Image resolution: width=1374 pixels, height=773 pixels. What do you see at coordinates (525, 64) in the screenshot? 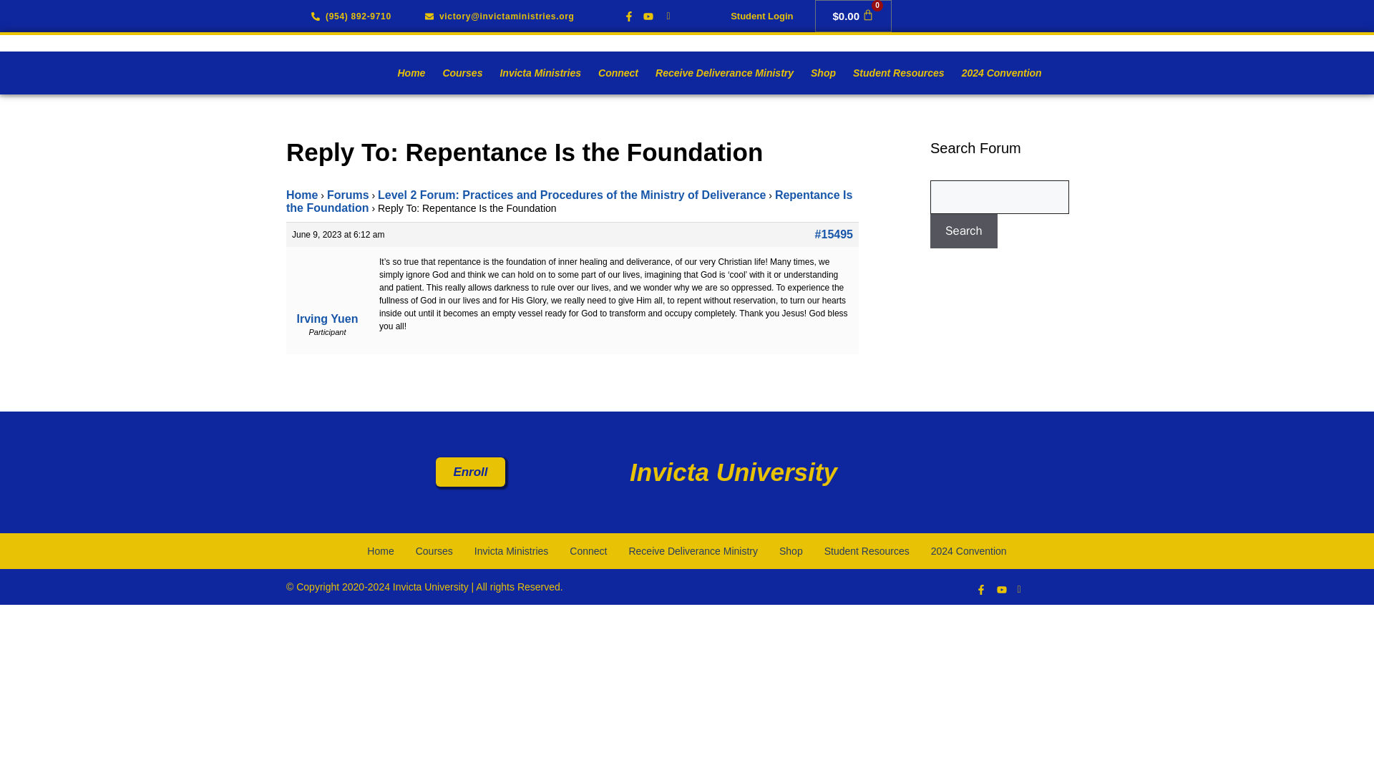
I see `Invicta Ministries` at bounding box center [525, 64].